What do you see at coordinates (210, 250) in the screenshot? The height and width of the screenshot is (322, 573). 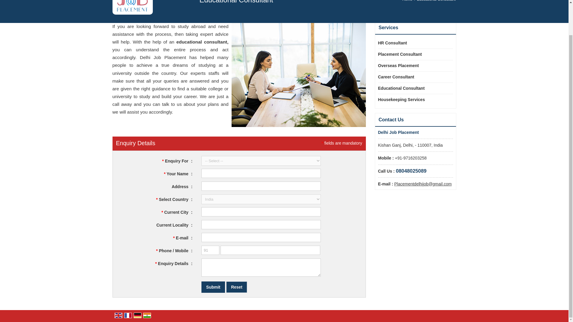 I see `91` at bounding box center [210, 250].